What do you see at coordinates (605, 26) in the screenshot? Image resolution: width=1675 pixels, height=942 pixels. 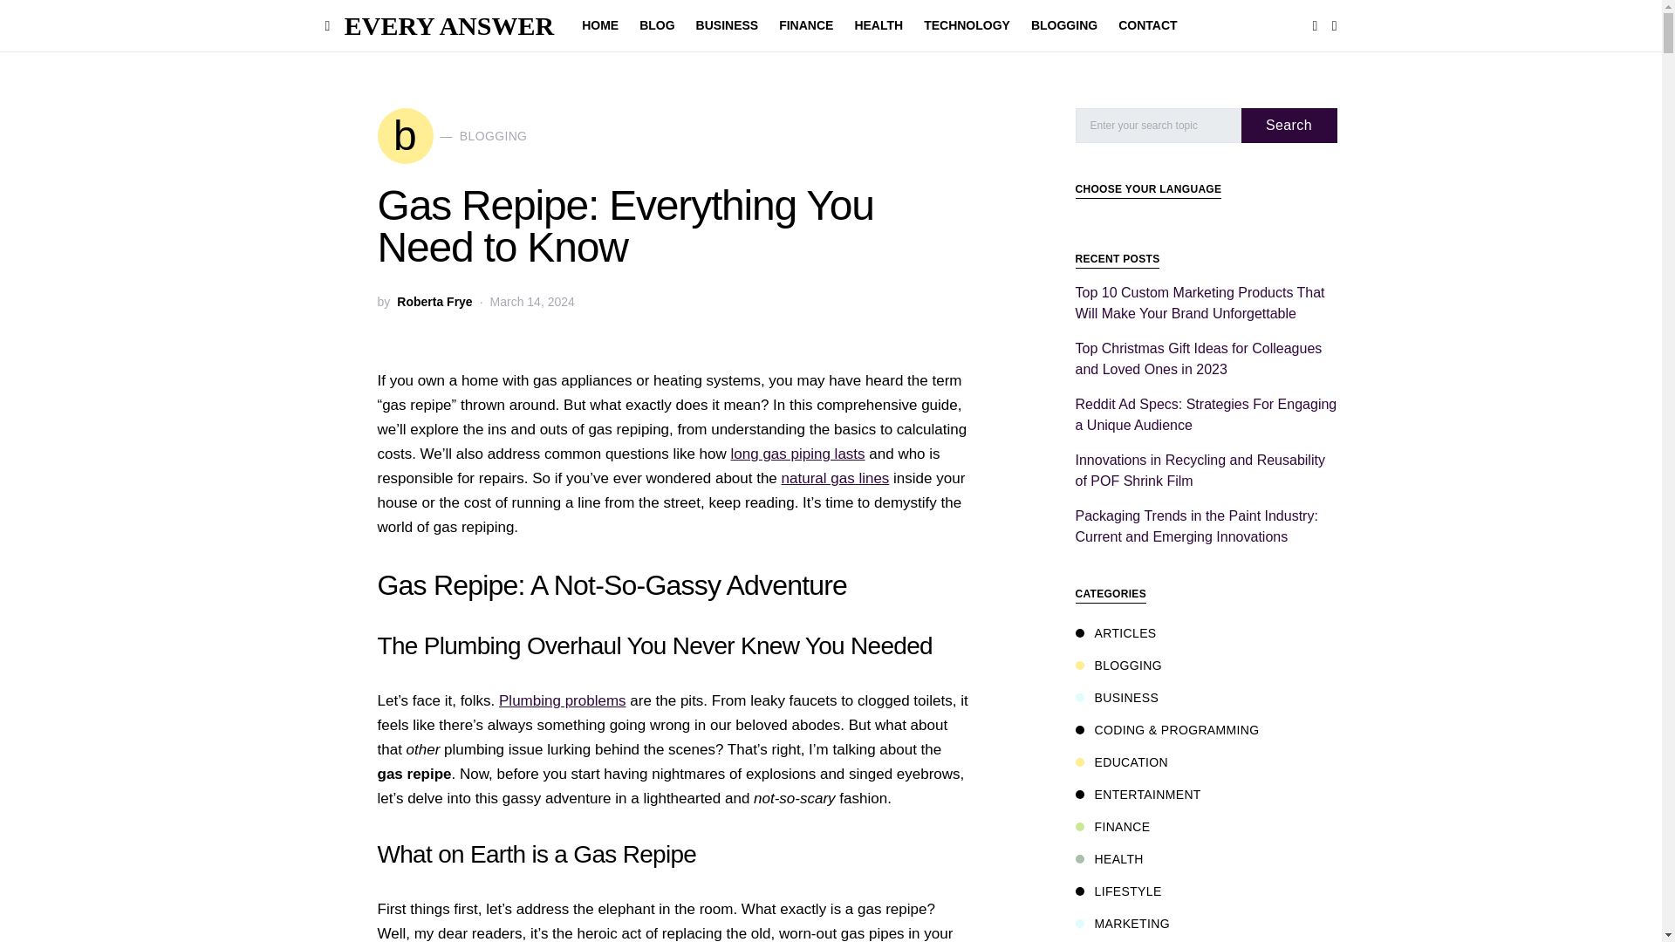 I see `BUSINESS` at bounding box center [605, 26].